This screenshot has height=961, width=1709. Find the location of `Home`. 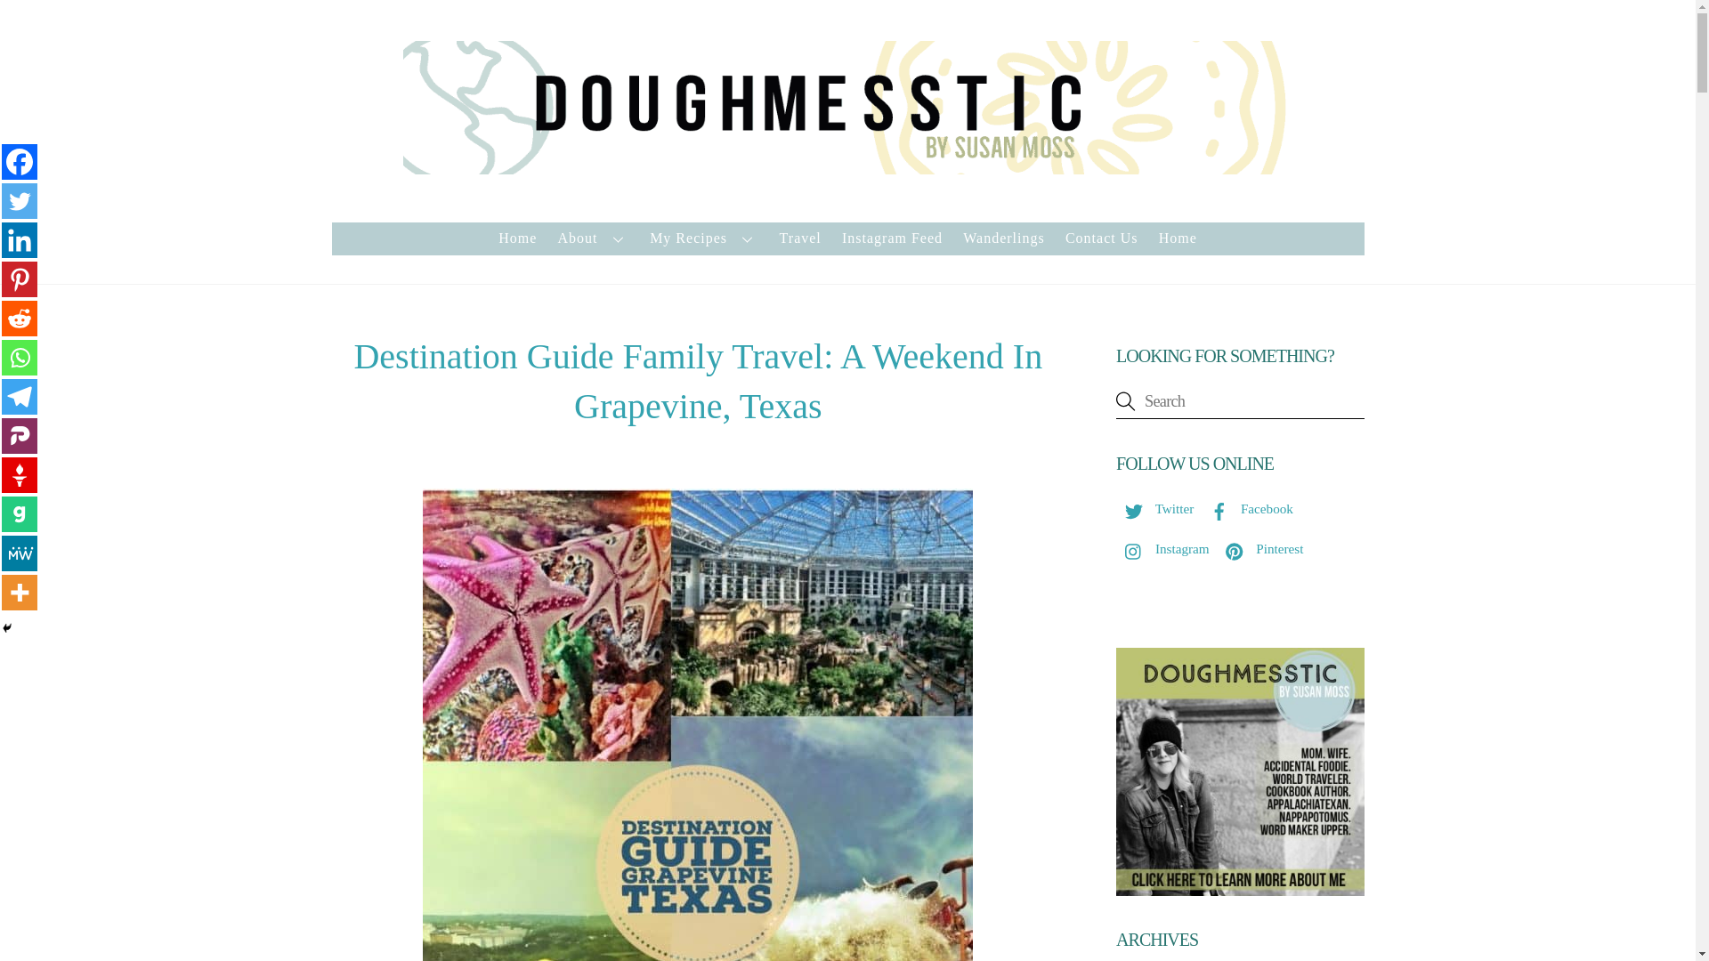

Home is located at coordinates (518, 238).